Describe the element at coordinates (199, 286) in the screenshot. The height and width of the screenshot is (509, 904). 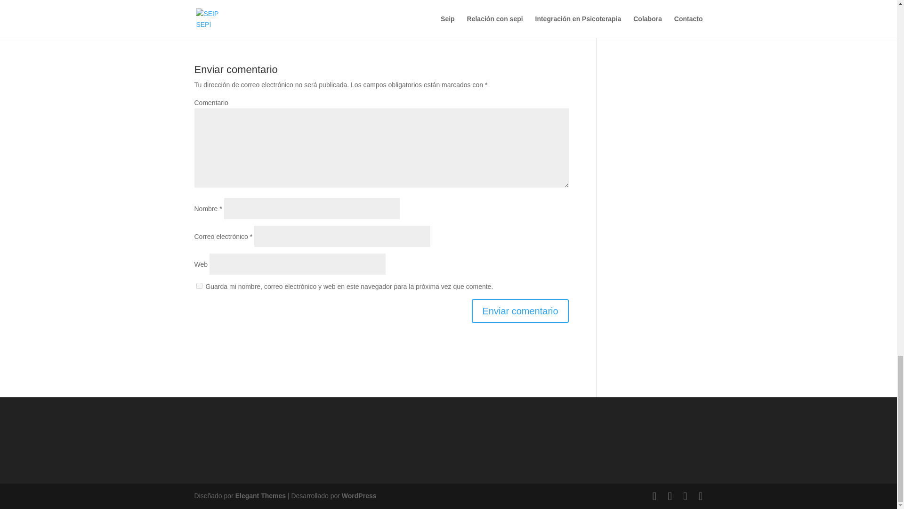
I see `yes` at that location.